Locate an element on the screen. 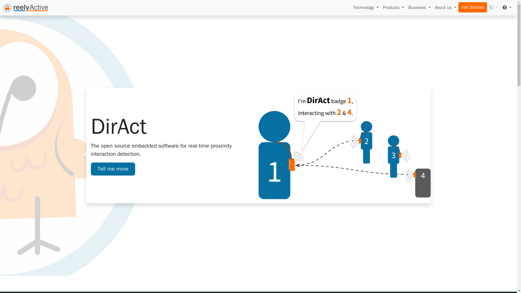 The height and width of the screenshot is (293, 521). Business is located at coordinates (419, 7).